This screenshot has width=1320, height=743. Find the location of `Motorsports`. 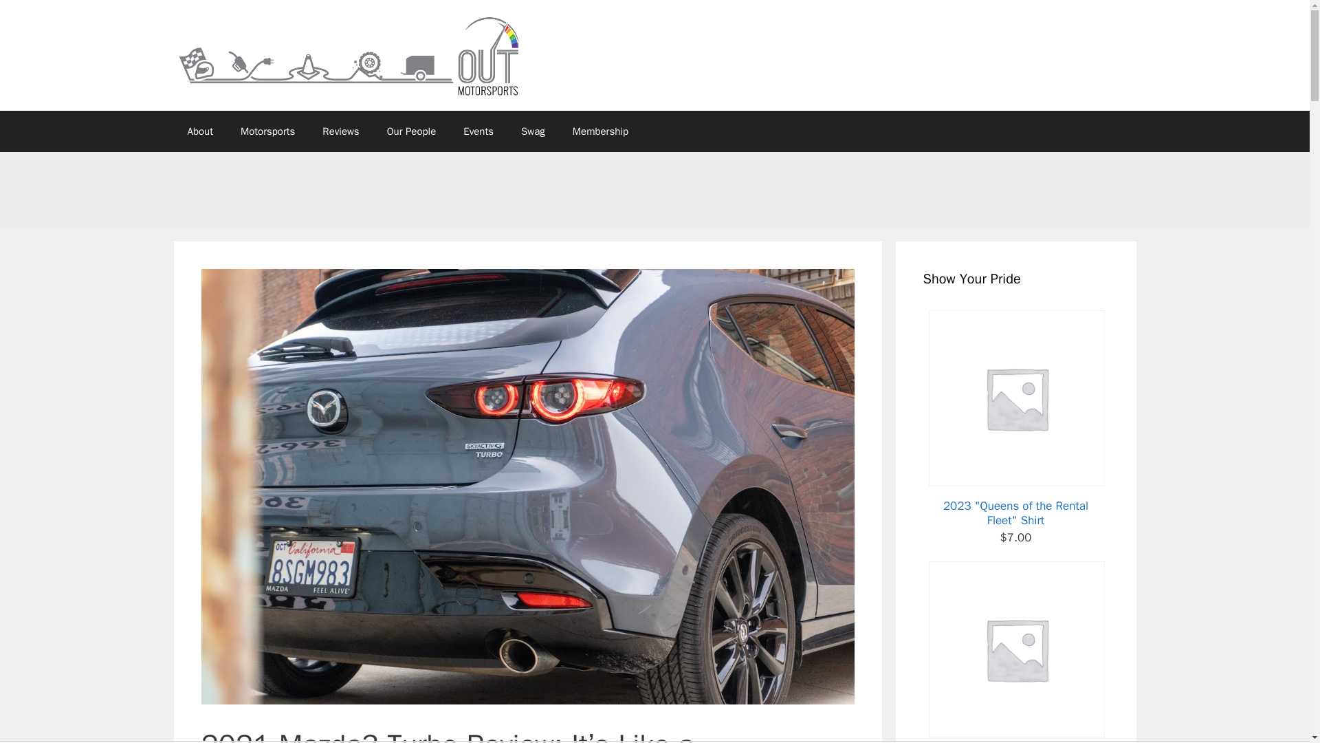

Motorsports is located at coordinates (268, 131).